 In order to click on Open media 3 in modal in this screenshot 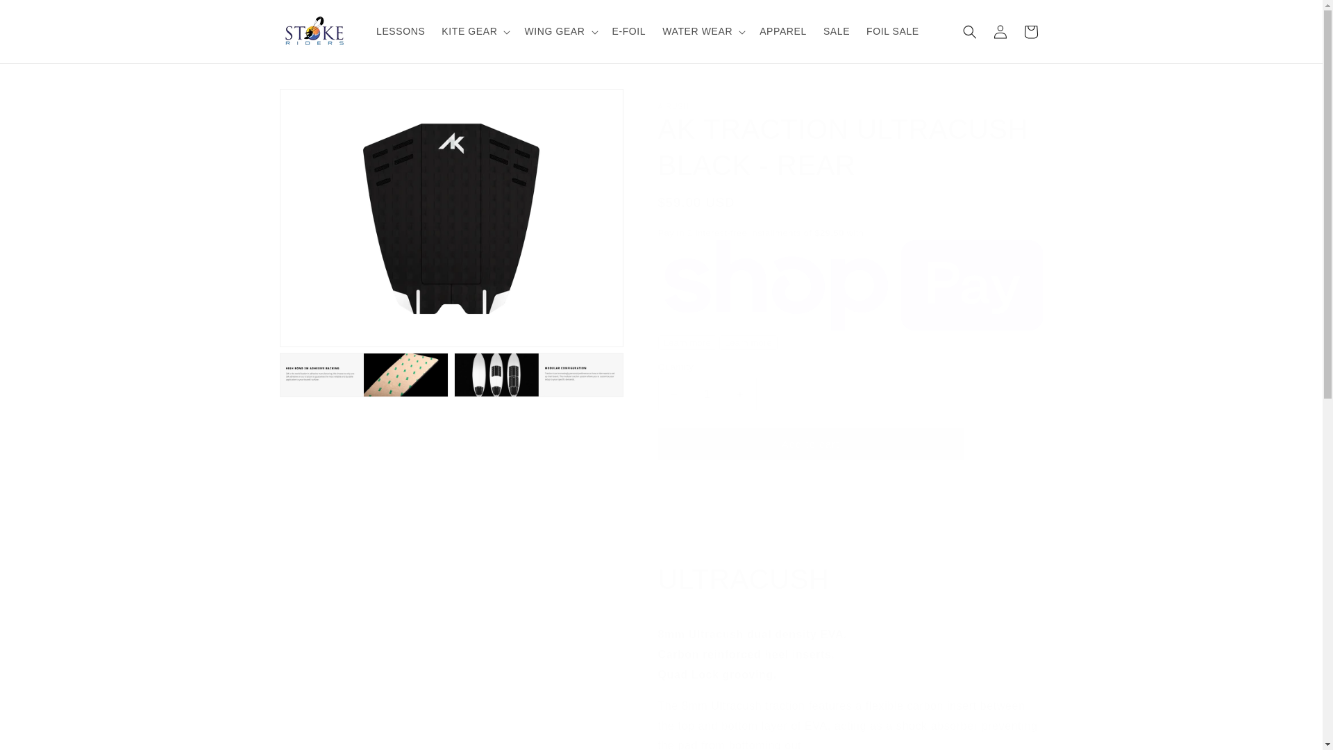, I will do `click(539, 375)`.